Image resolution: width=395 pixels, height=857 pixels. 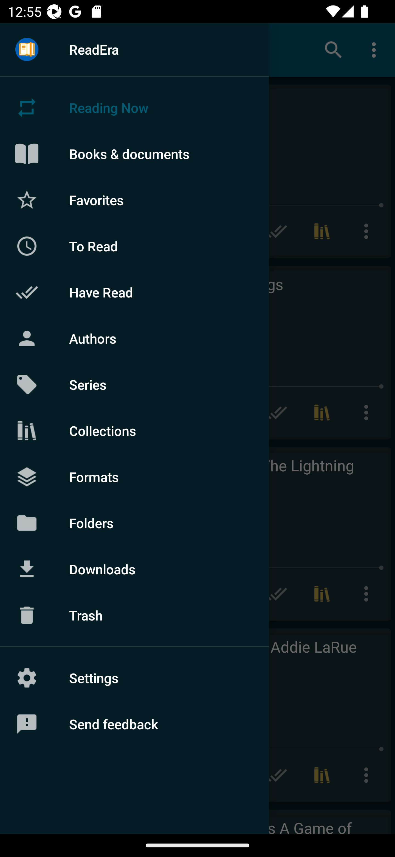 I want to click on Favorites, so click(x=134, y=199).